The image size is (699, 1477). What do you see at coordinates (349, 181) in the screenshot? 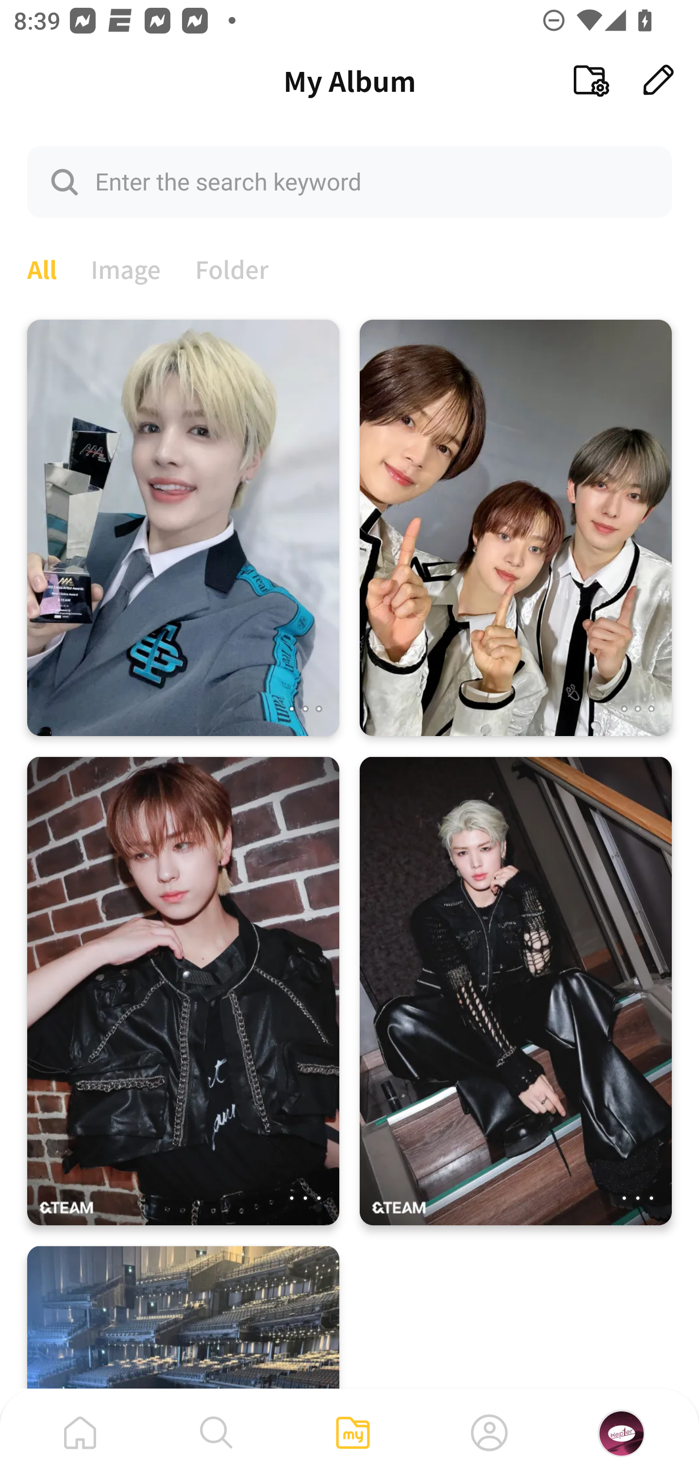
I see `Enter the search keyword` at bounding box center [349, 181].